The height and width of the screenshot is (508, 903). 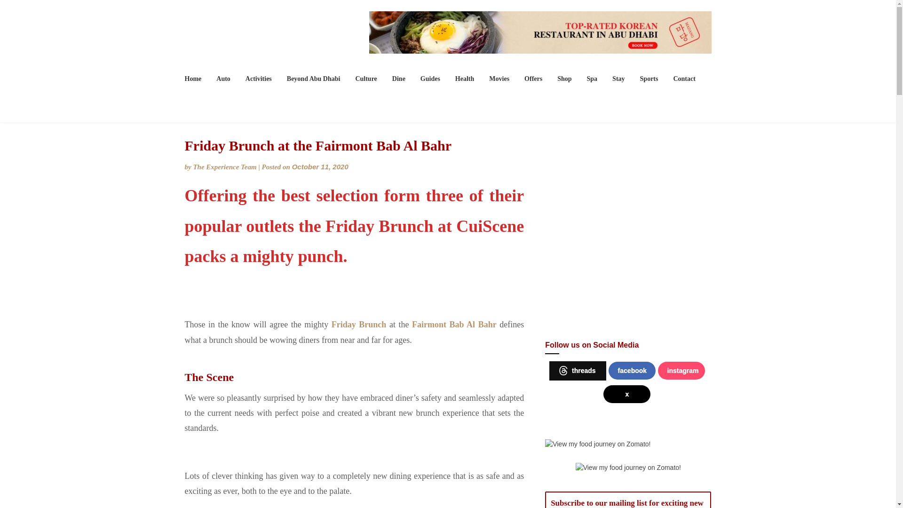 I want to click on Experience Abu Dhabi Madangi 720x90, so click(x=540, y=32).